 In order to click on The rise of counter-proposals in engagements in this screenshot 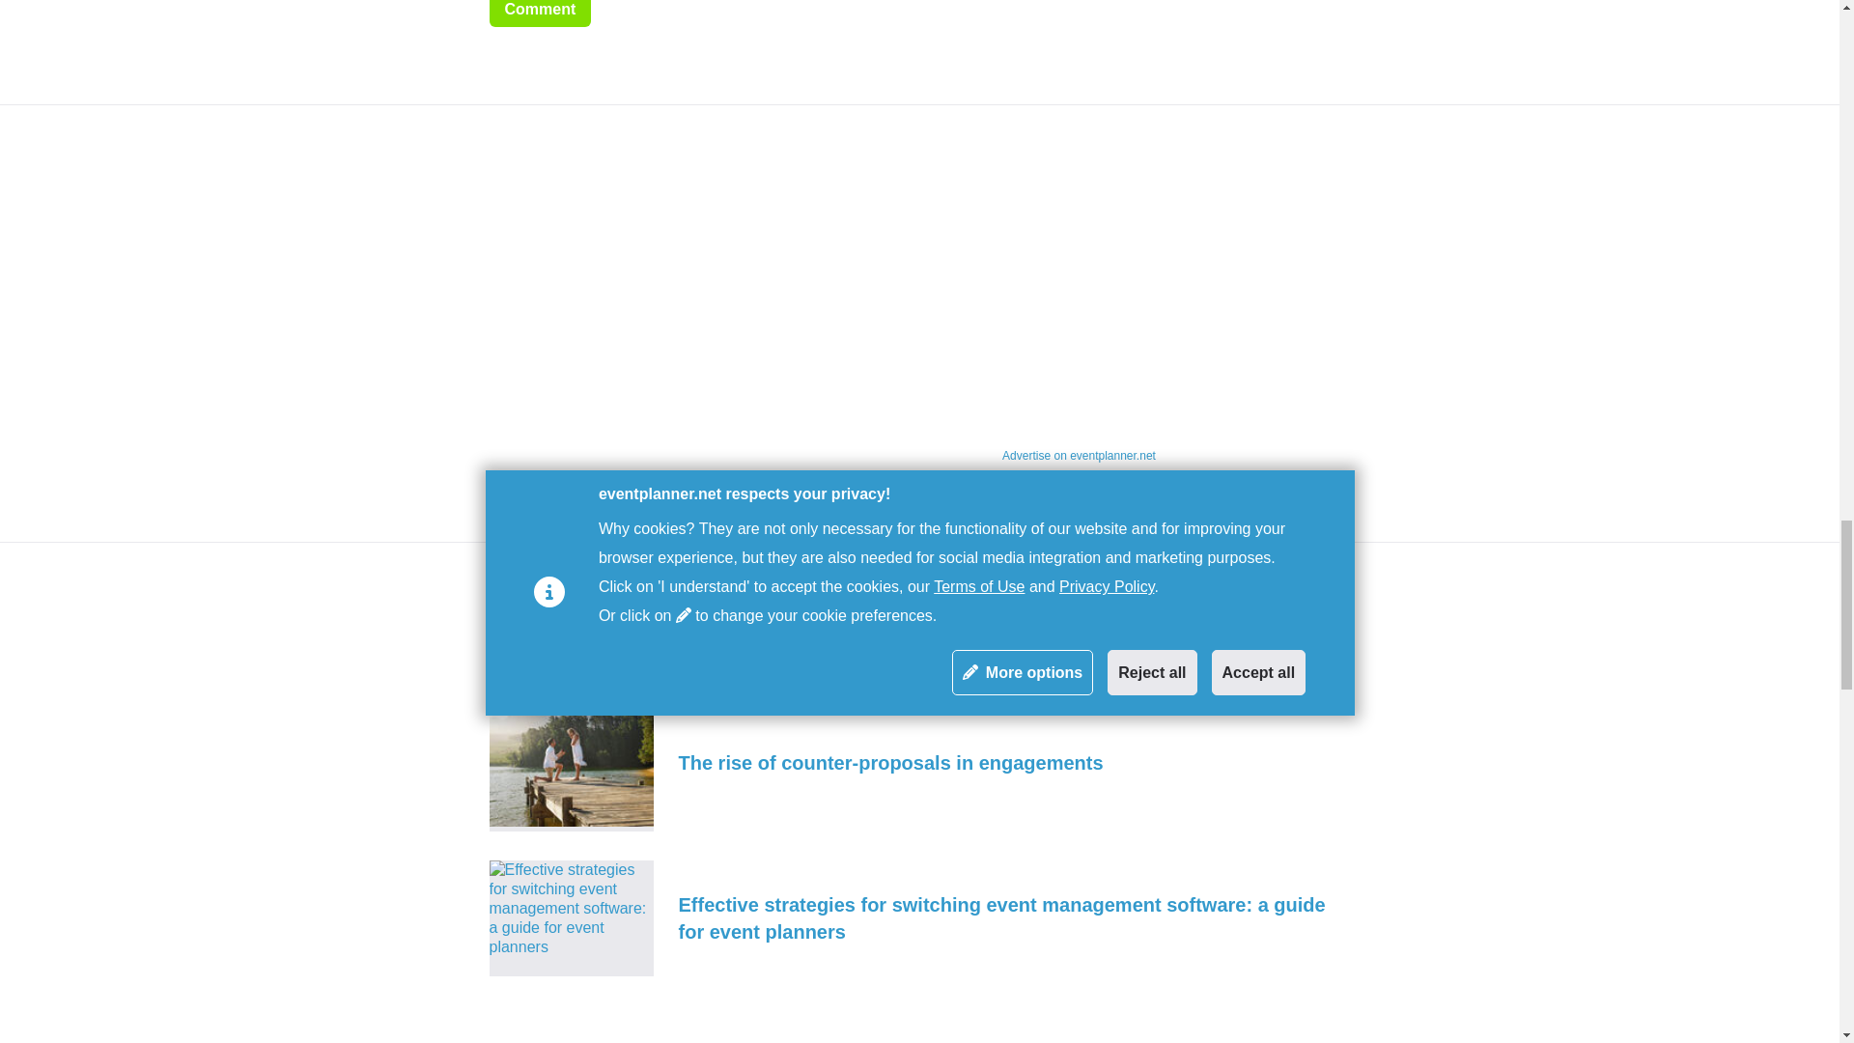, I will do `click(919, 763)`.